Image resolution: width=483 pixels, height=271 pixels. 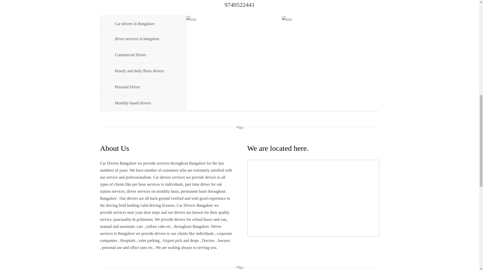 What do you see at coordinates (146, 87) in the screenshot?
I see `Personal Driver` at bounding box center [146, 87].